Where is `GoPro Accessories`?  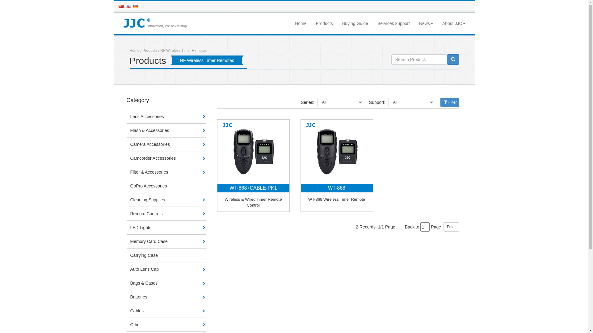 GoPro Accessories is located at coordinates (166, 186).